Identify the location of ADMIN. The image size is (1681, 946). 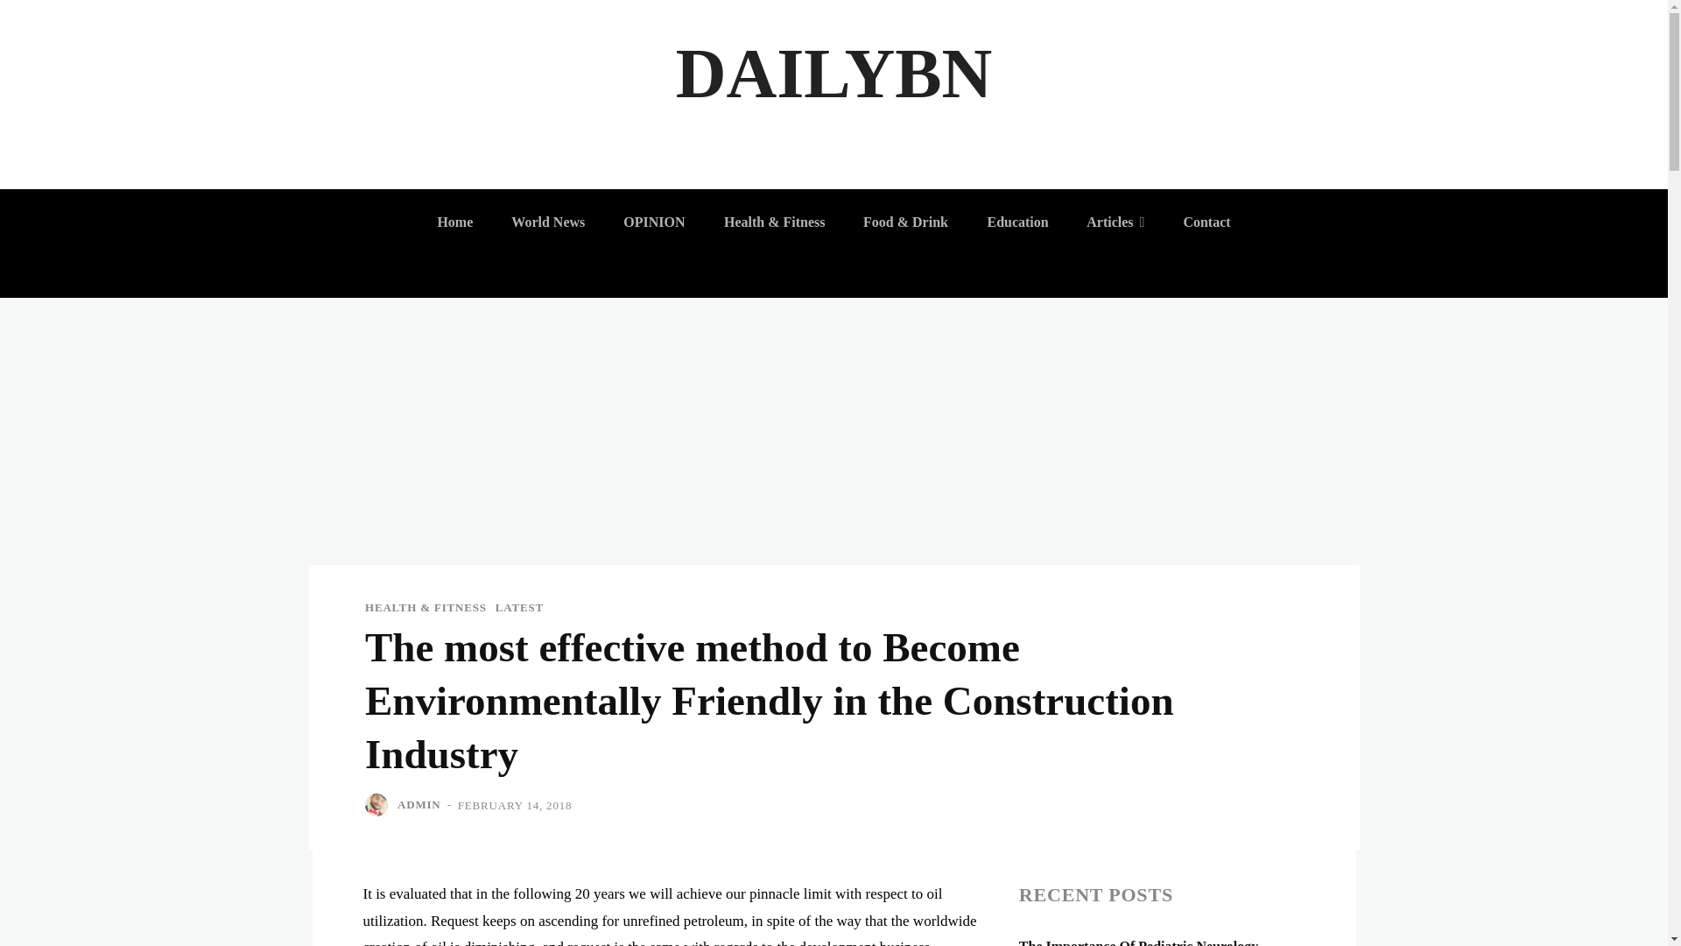
(418, 804).